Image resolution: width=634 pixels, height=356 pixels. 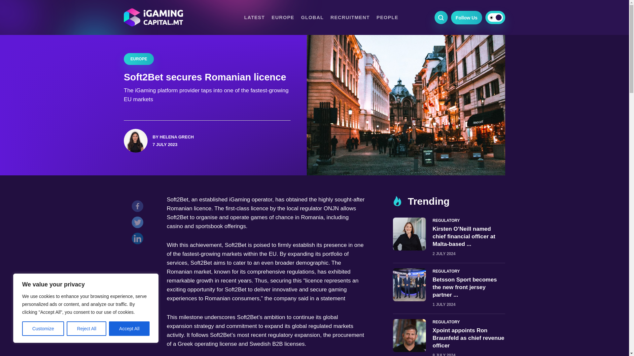 I want to click on EUROPE, so click(x=139, y=59).